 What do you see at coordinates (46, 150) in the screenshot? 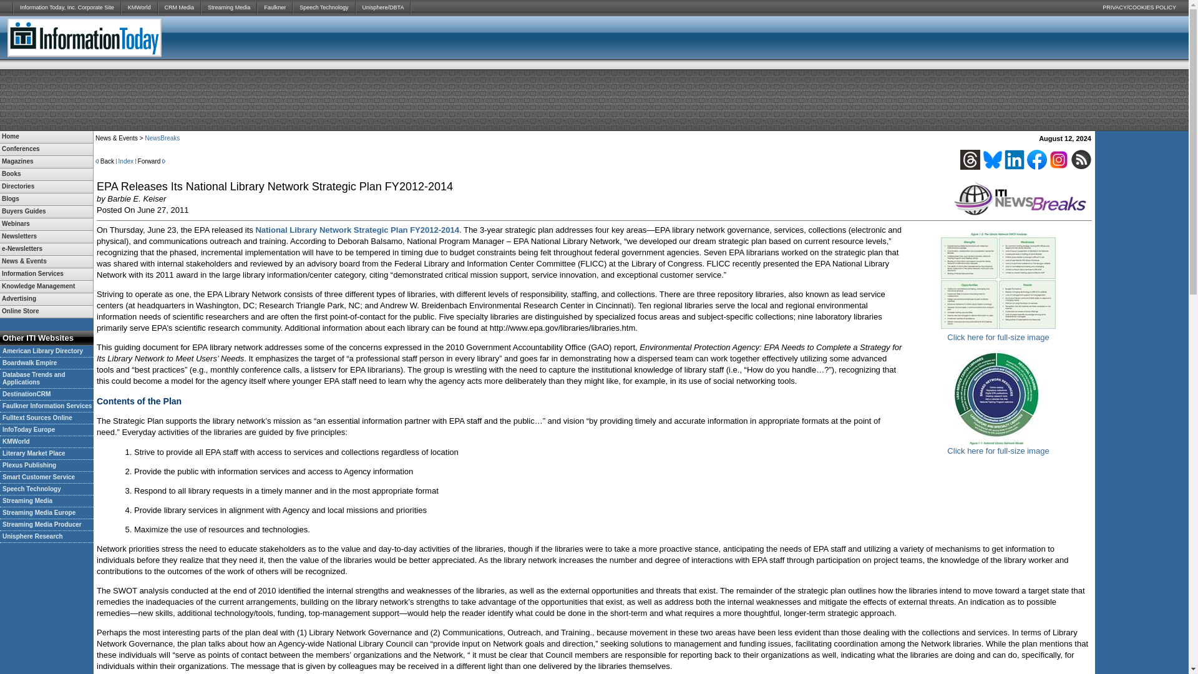
I see `Conferences` at bounding box center [46, 150].